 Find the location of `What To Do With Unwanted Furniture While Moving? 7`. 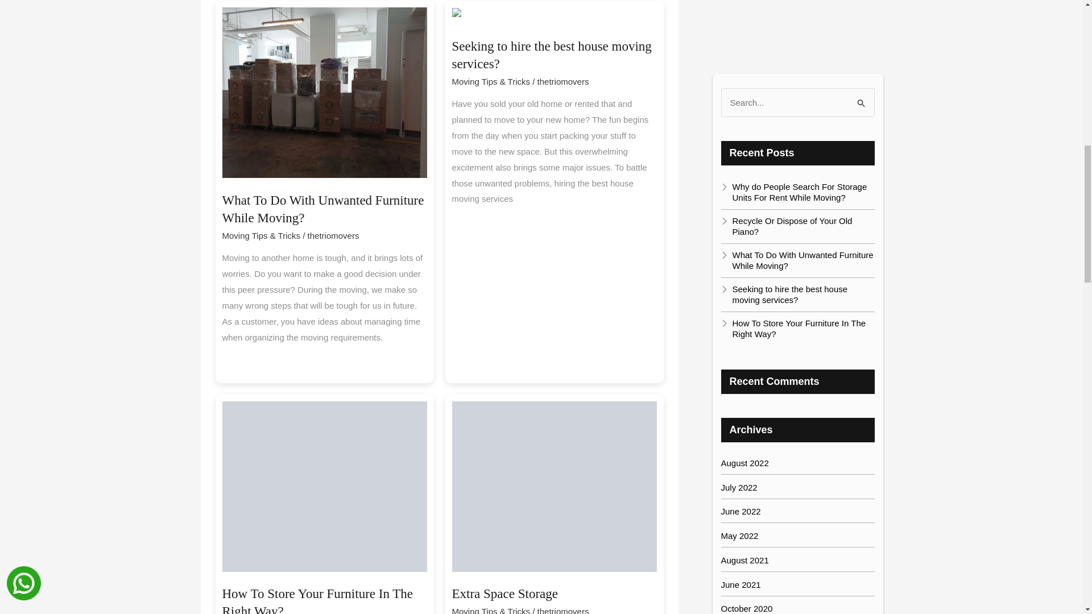

What To Do With Unwanted Furniture While Moving? 7 is located at coordinates (324, 92).